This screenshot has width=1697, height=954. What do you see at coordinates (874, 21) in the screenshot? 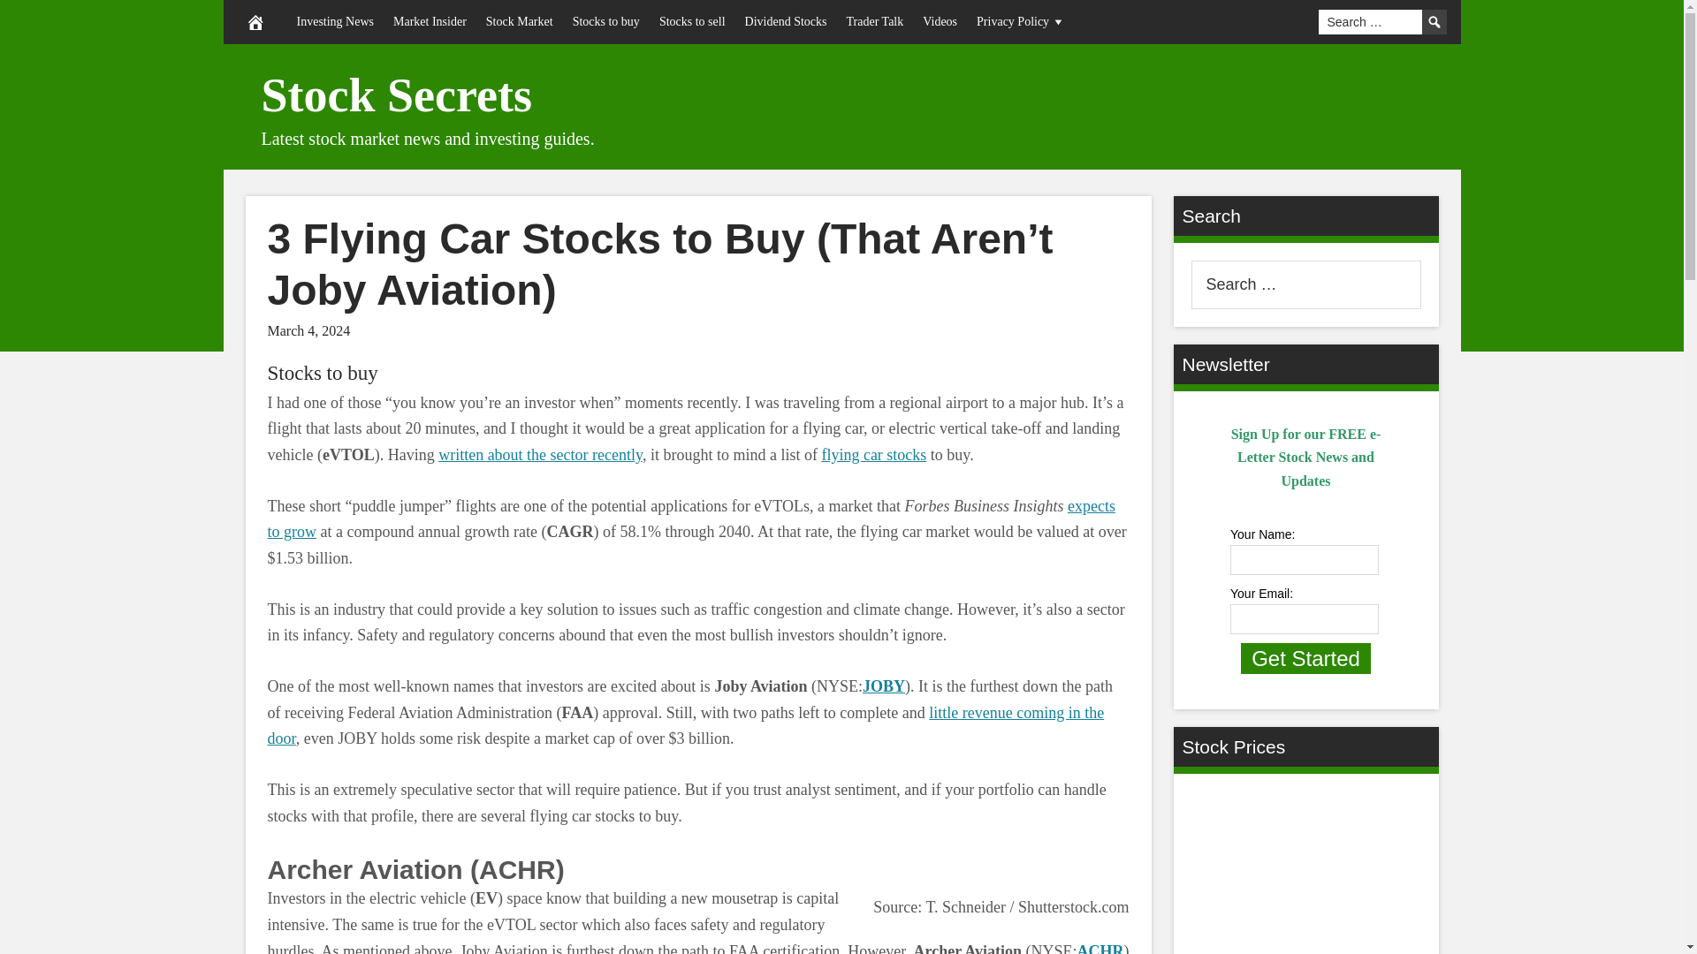
I see `Trader Talk` at bounding box center [874, 21].